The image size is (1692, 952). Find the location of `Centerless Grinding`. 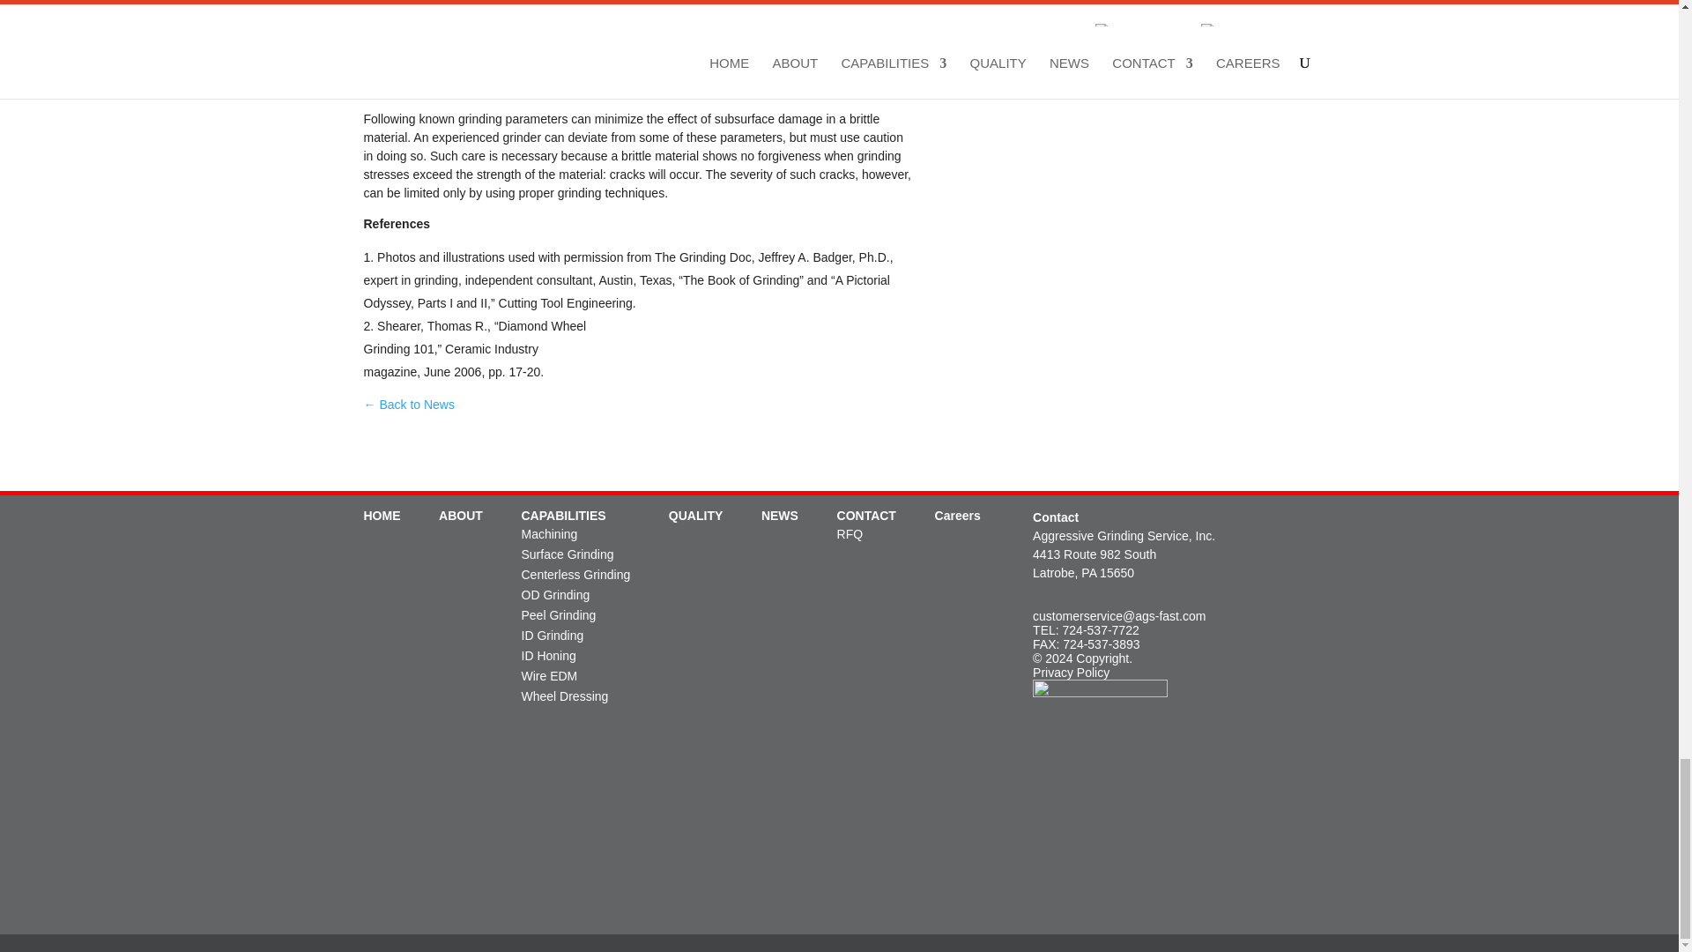

Centerless Grinding is located at coordinates (576, 574).